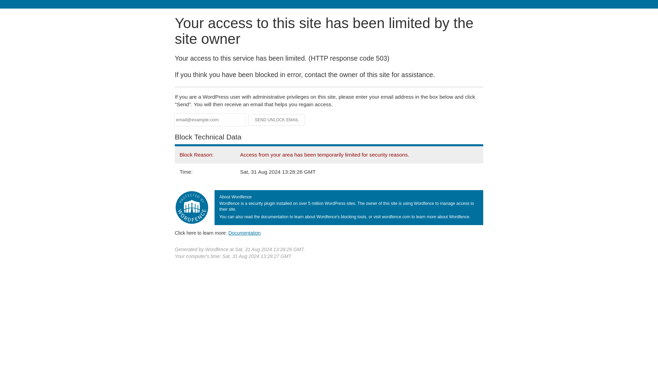  Describe the element at coordinates (244, 233) in the screenshot. I see `Documentation` at that location.